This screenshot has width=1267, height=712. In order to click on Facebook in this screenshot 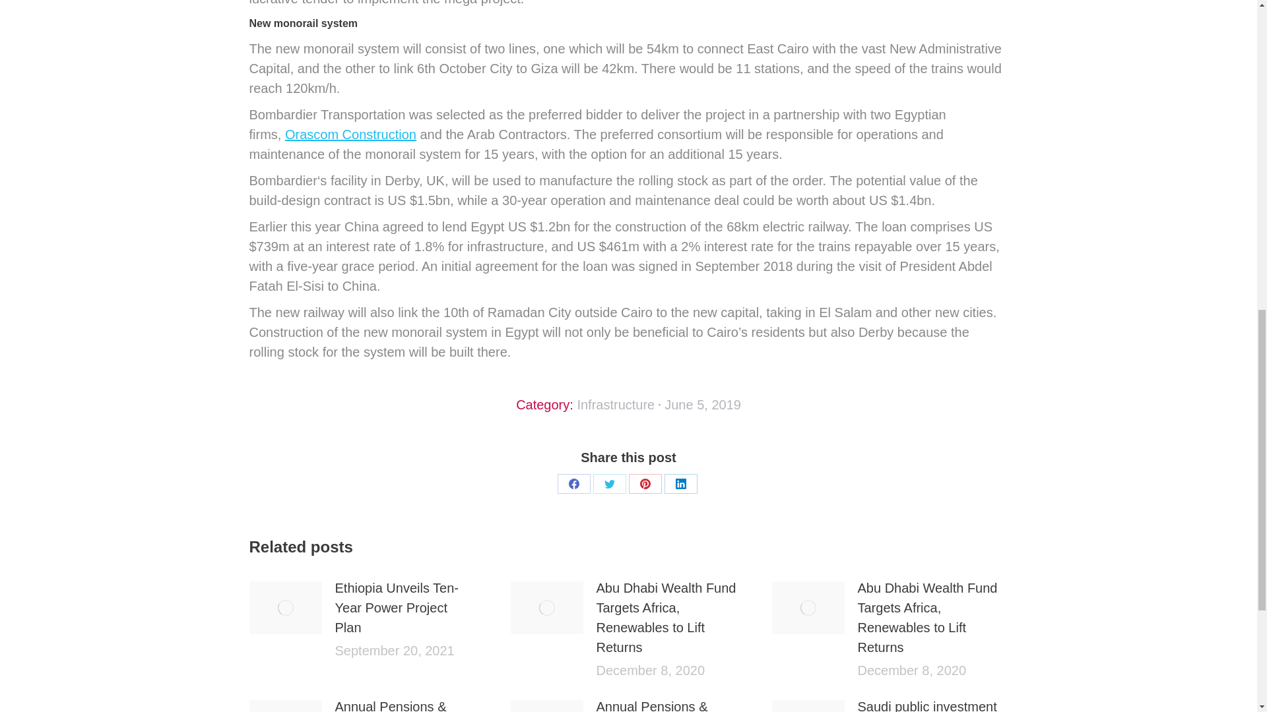, I will do `click(573, 484)`.